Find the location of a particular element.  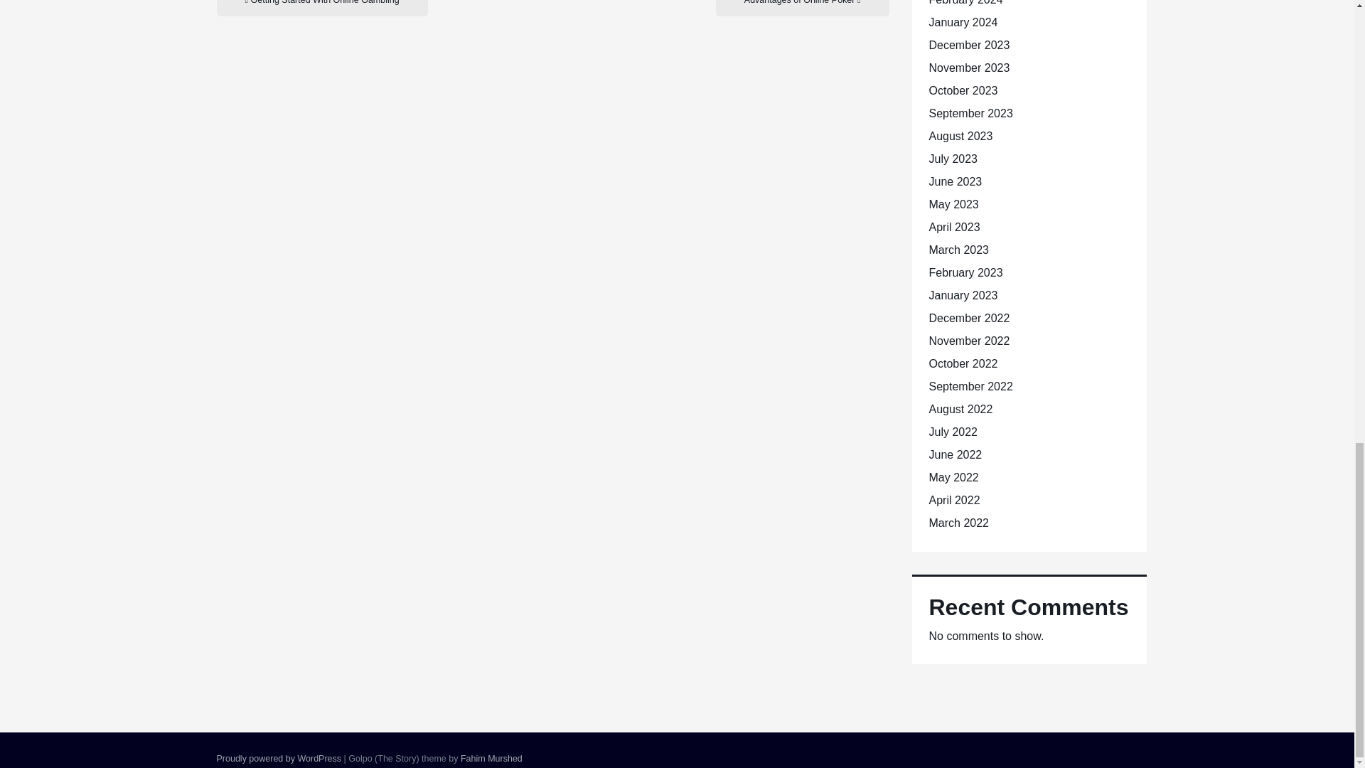

February 2024 is located at coordinates (965, 3).